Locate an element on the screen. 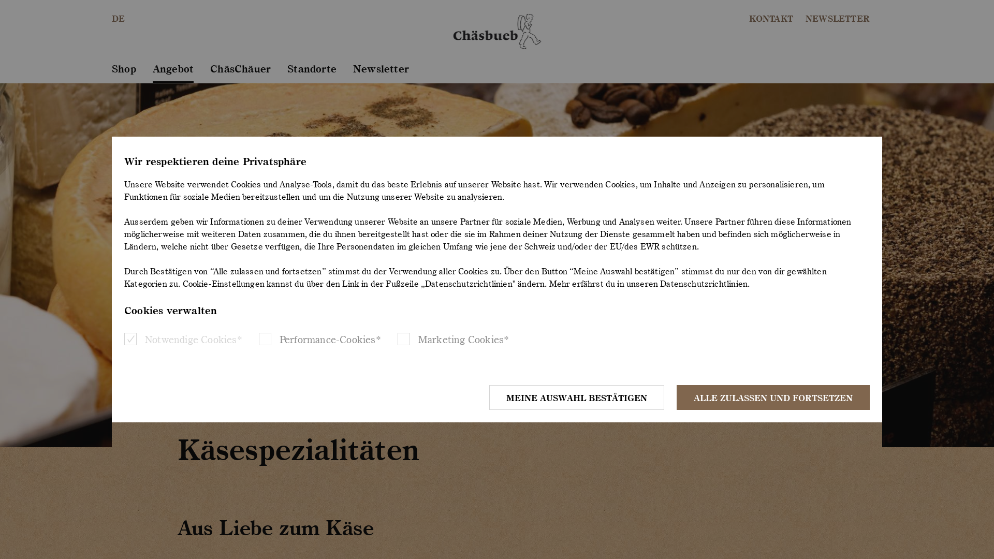 This screenshot has width=994, height=559. KONTAKT is located at coordinates (771, 19).